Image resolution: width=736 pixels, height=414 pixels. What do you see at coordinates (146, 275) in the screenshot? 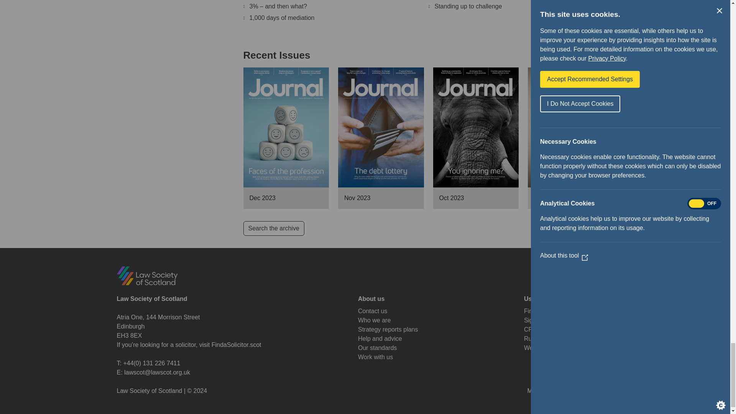
I see `Home` at bounding box center [146, 275].